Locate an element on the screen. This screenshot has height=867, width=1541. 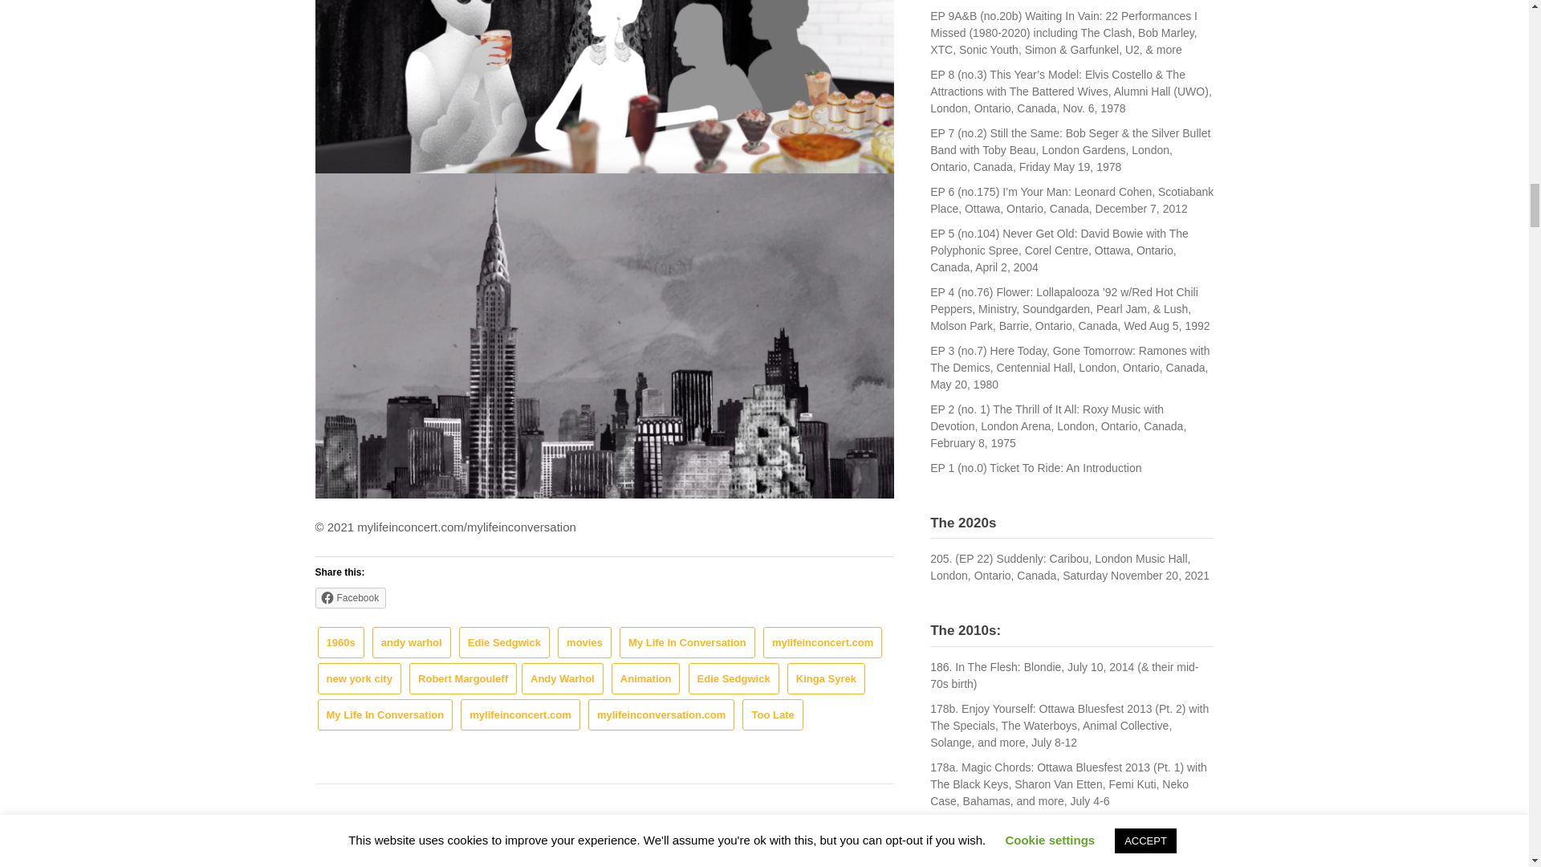
Edie Sedgwick is located at coordinates (504, 642).